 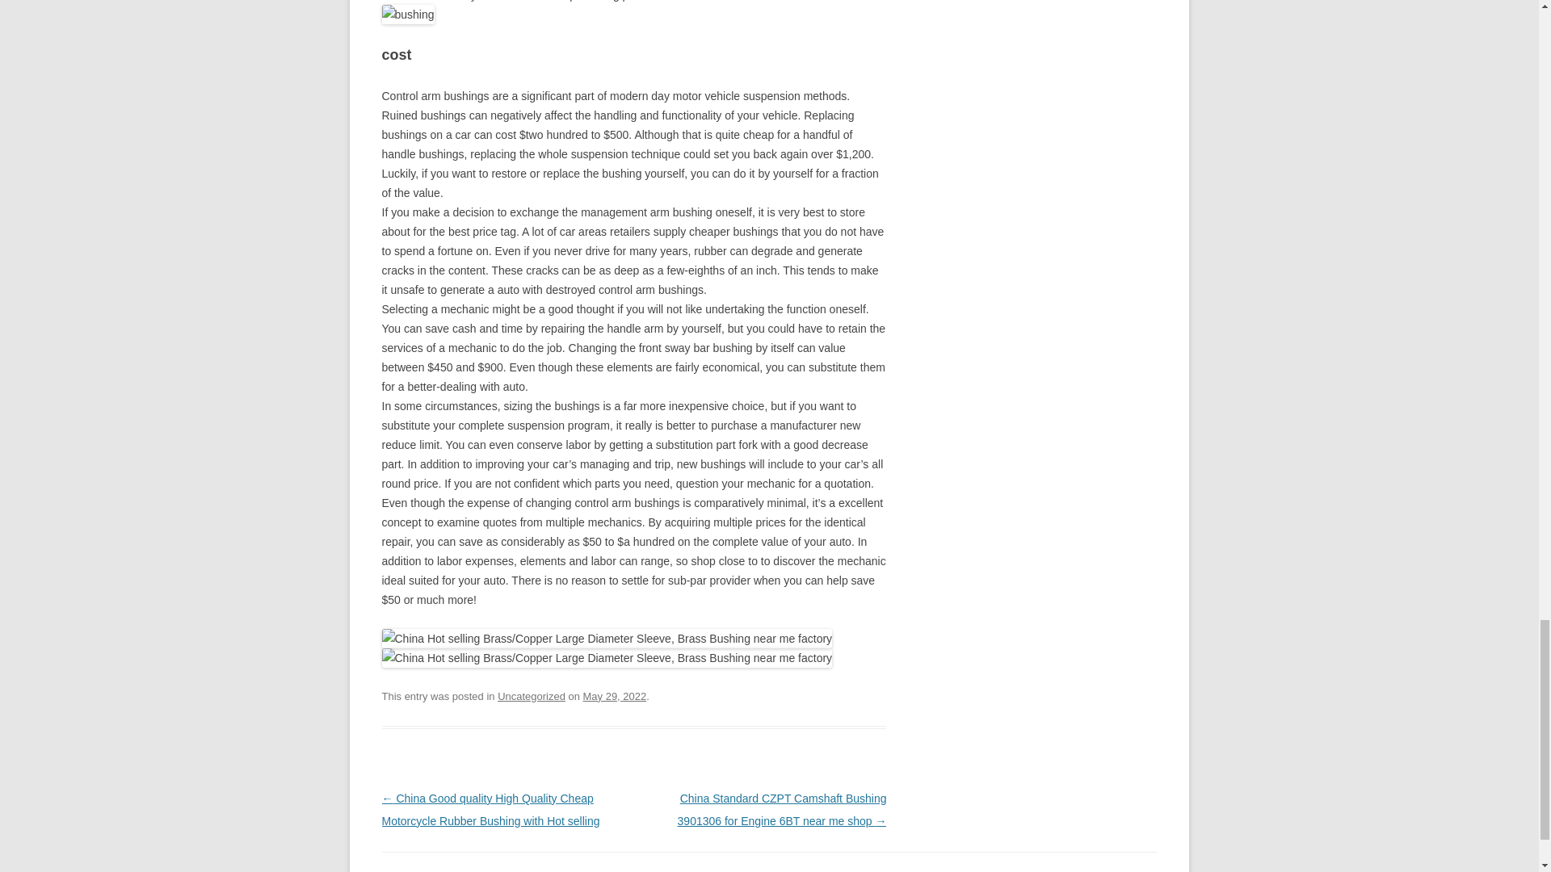 What do you see at coordinates (614, 696) in the screenshot?
I see `1:13 am` at bounding box center [614, 696].